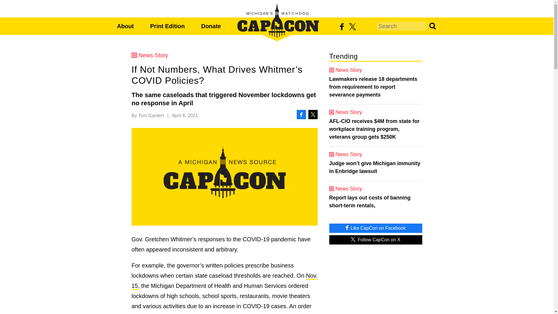 The height and width of the screenshot is (314, 558). What do you see at coordinates (375, 228) in the screenshot?
I see `Like CapCon on Facebook` at bounding box center [375, 228].